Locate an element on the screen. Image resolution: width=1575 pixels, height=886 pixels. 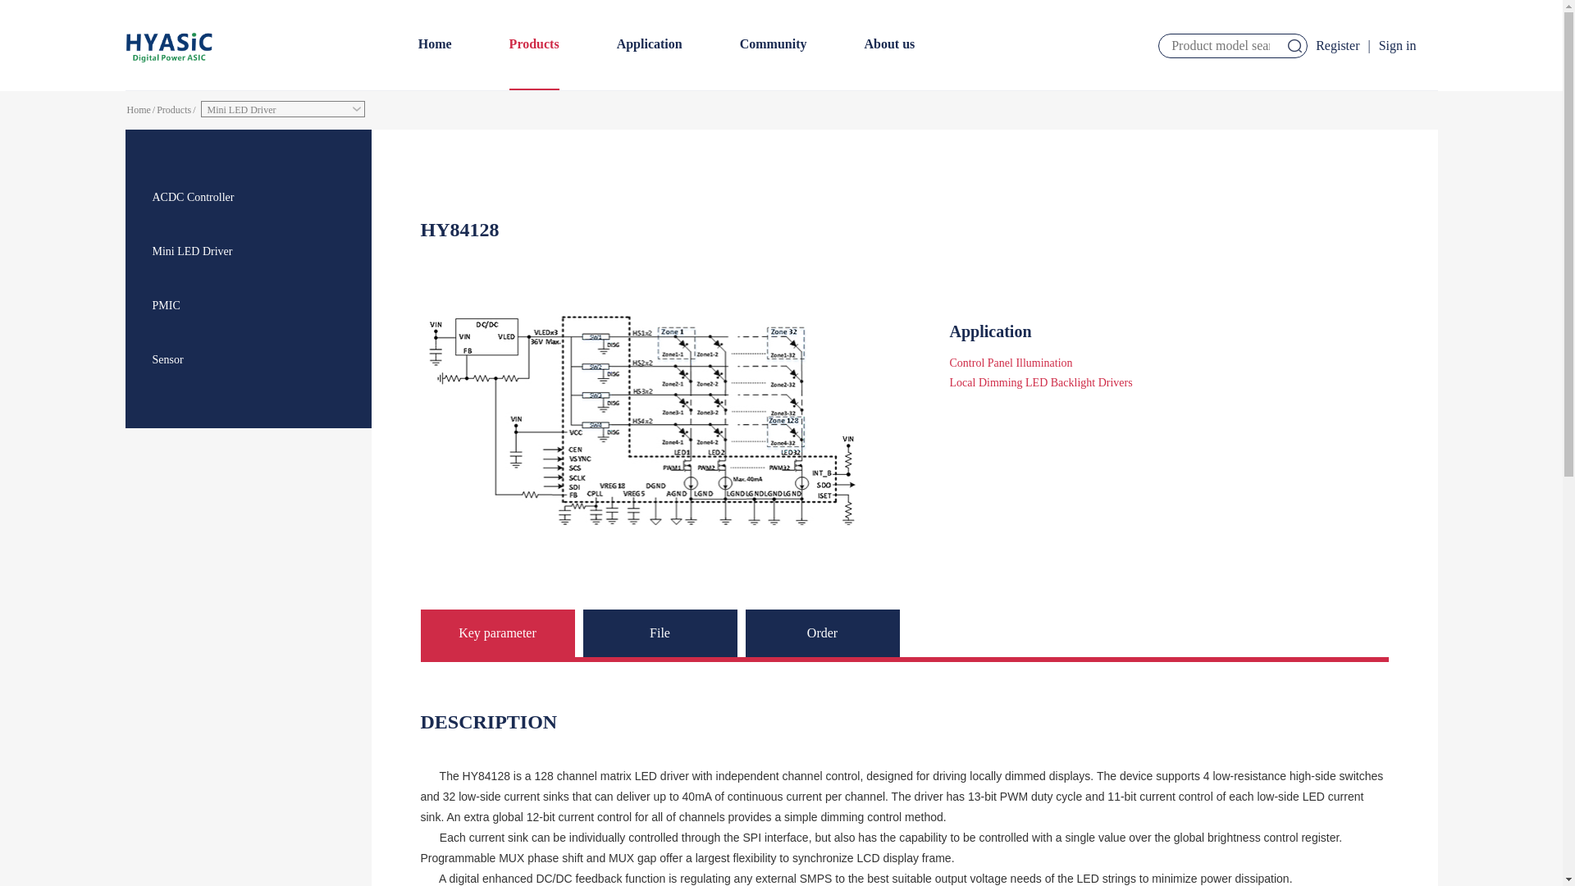
About us is located at coordinates (889, 45).